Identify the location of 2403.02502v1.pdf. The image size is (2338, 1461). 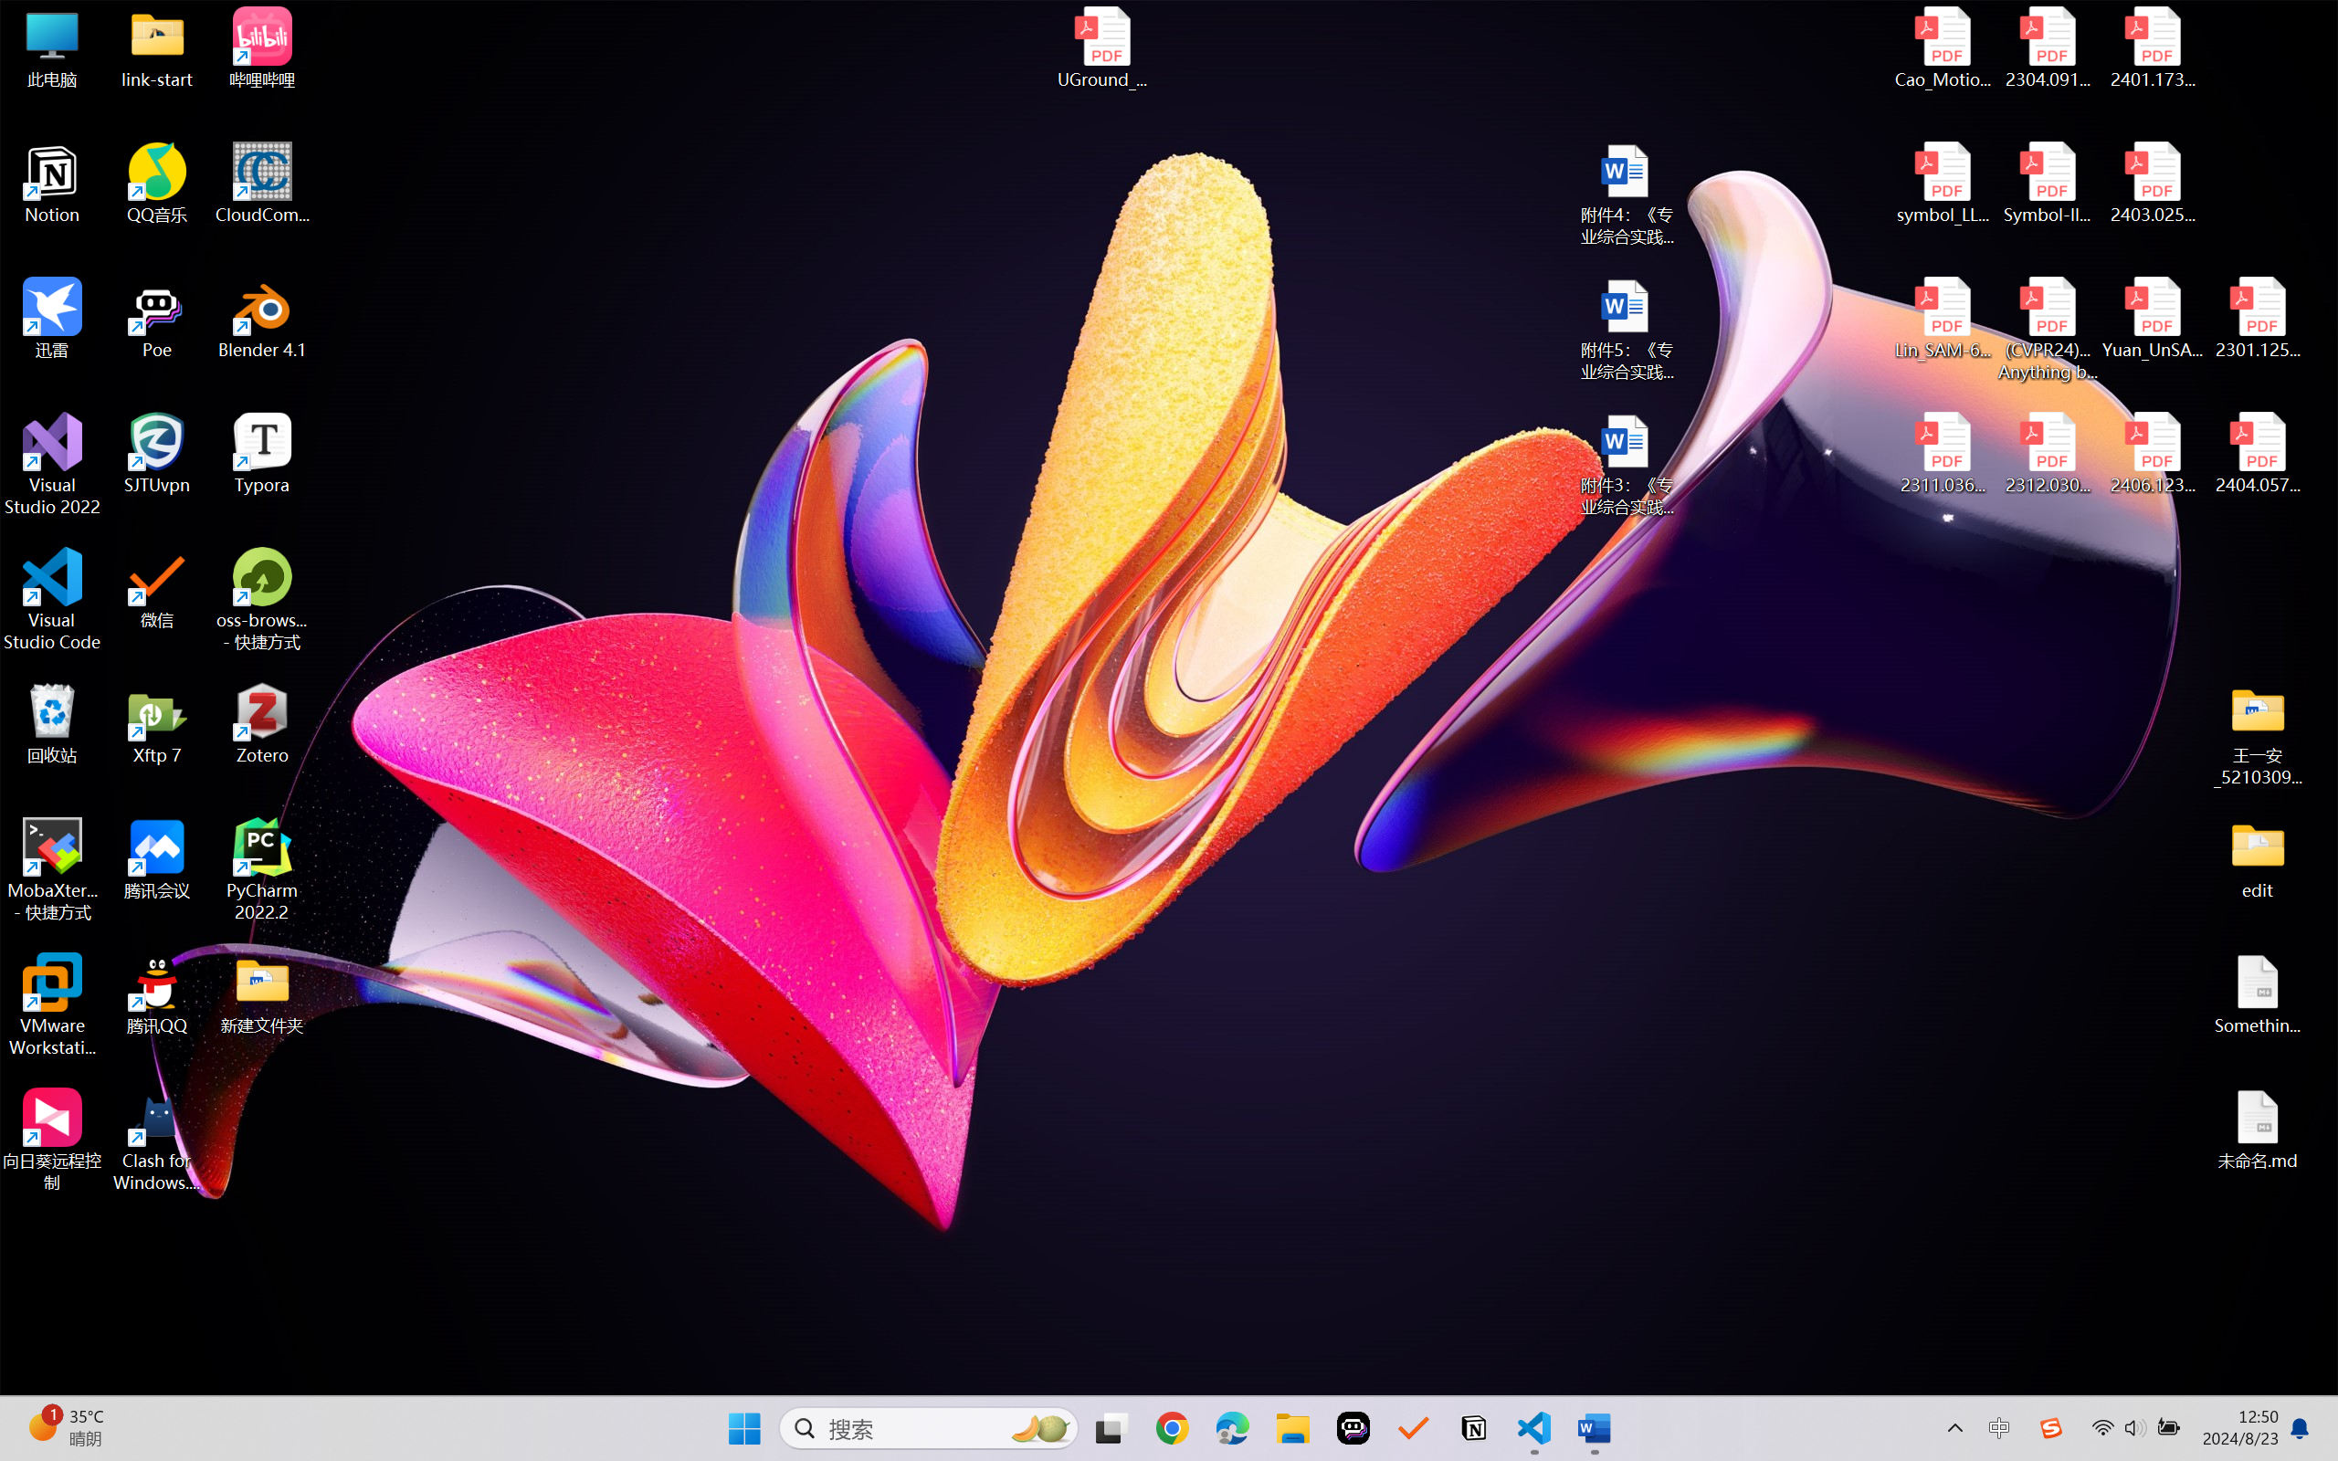
(2152, 184).